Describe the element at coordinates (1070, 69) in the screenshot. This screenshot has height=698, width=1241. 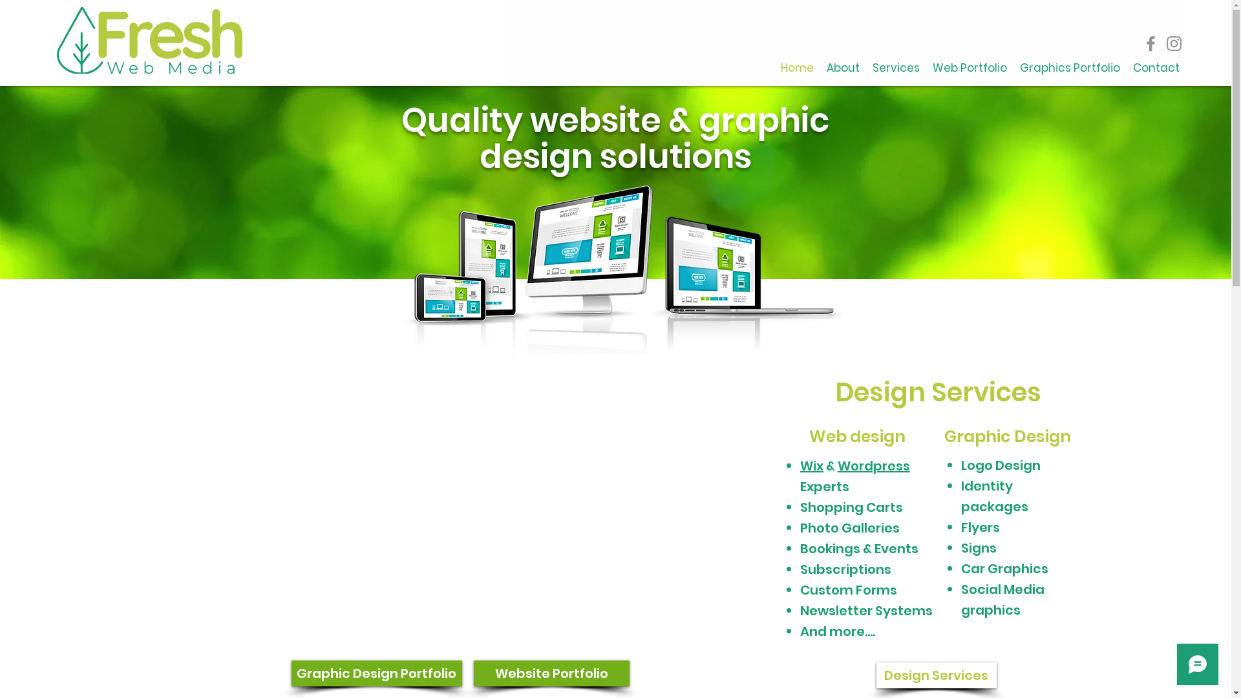
I see `Graphics Portfolio` at that location.